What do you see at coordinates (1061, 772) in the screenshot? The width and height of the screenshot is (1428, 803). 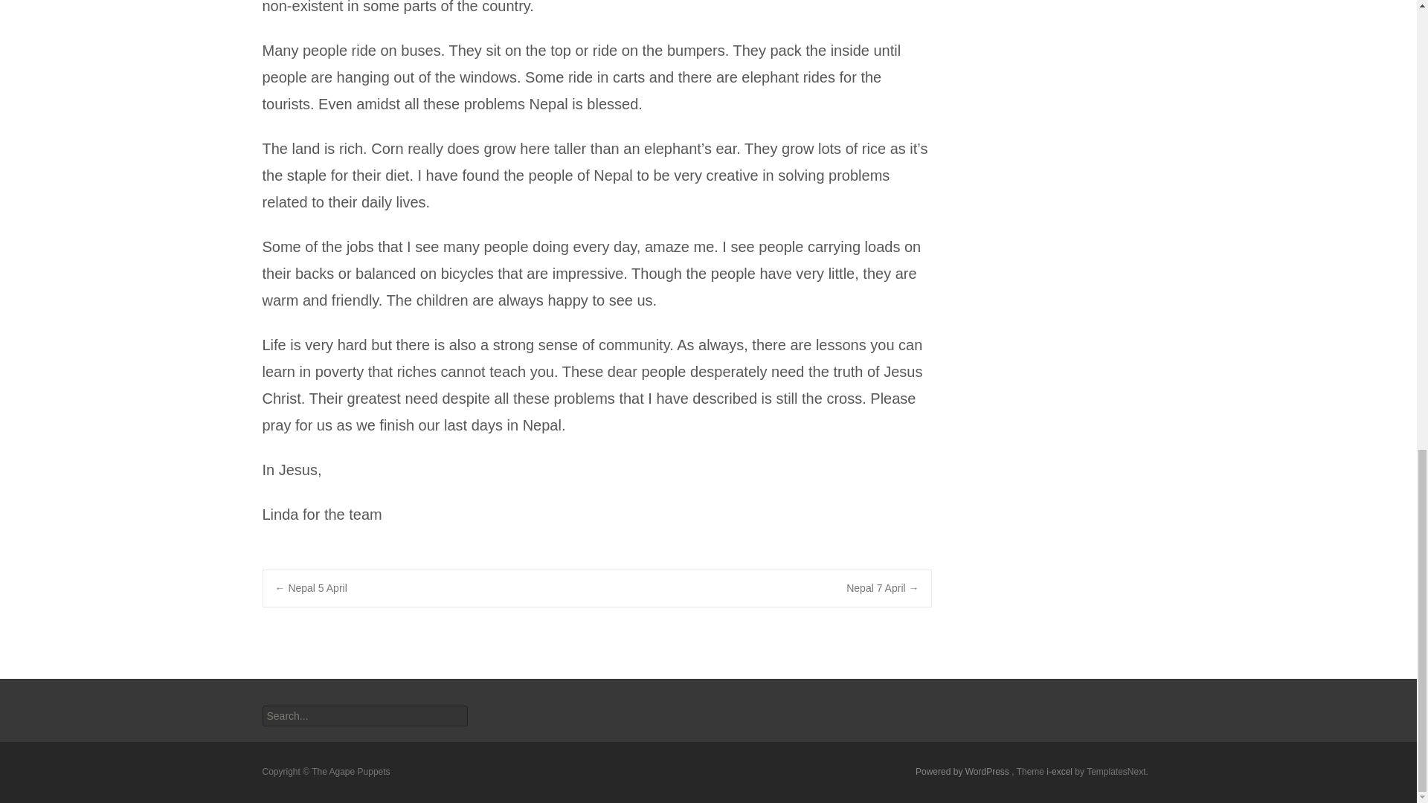 I see `Multipurpose Business WooCommerce Theme` at bounding box center [1061, 772].